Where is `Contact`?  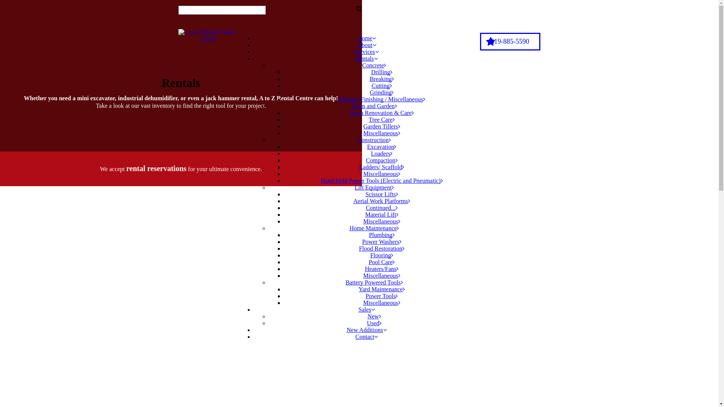 Contact is located at coordinates (367, 337).